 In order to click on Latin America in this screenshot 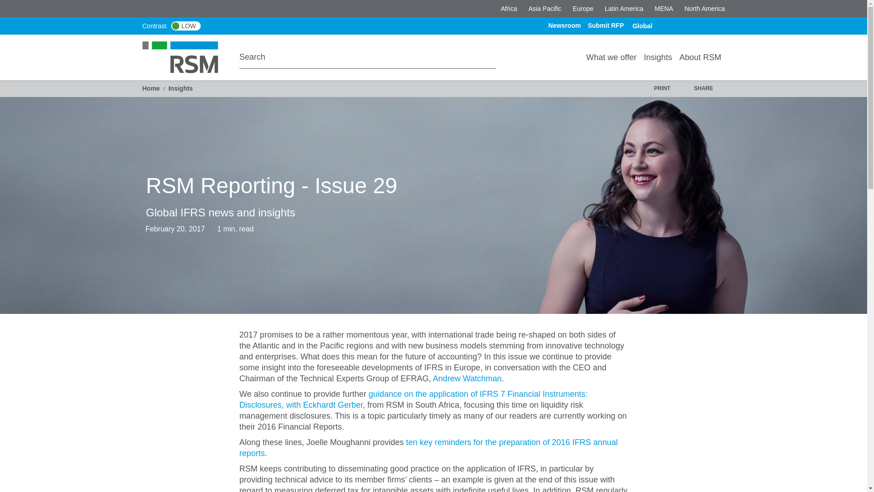, I will do `click(624, 8)`.